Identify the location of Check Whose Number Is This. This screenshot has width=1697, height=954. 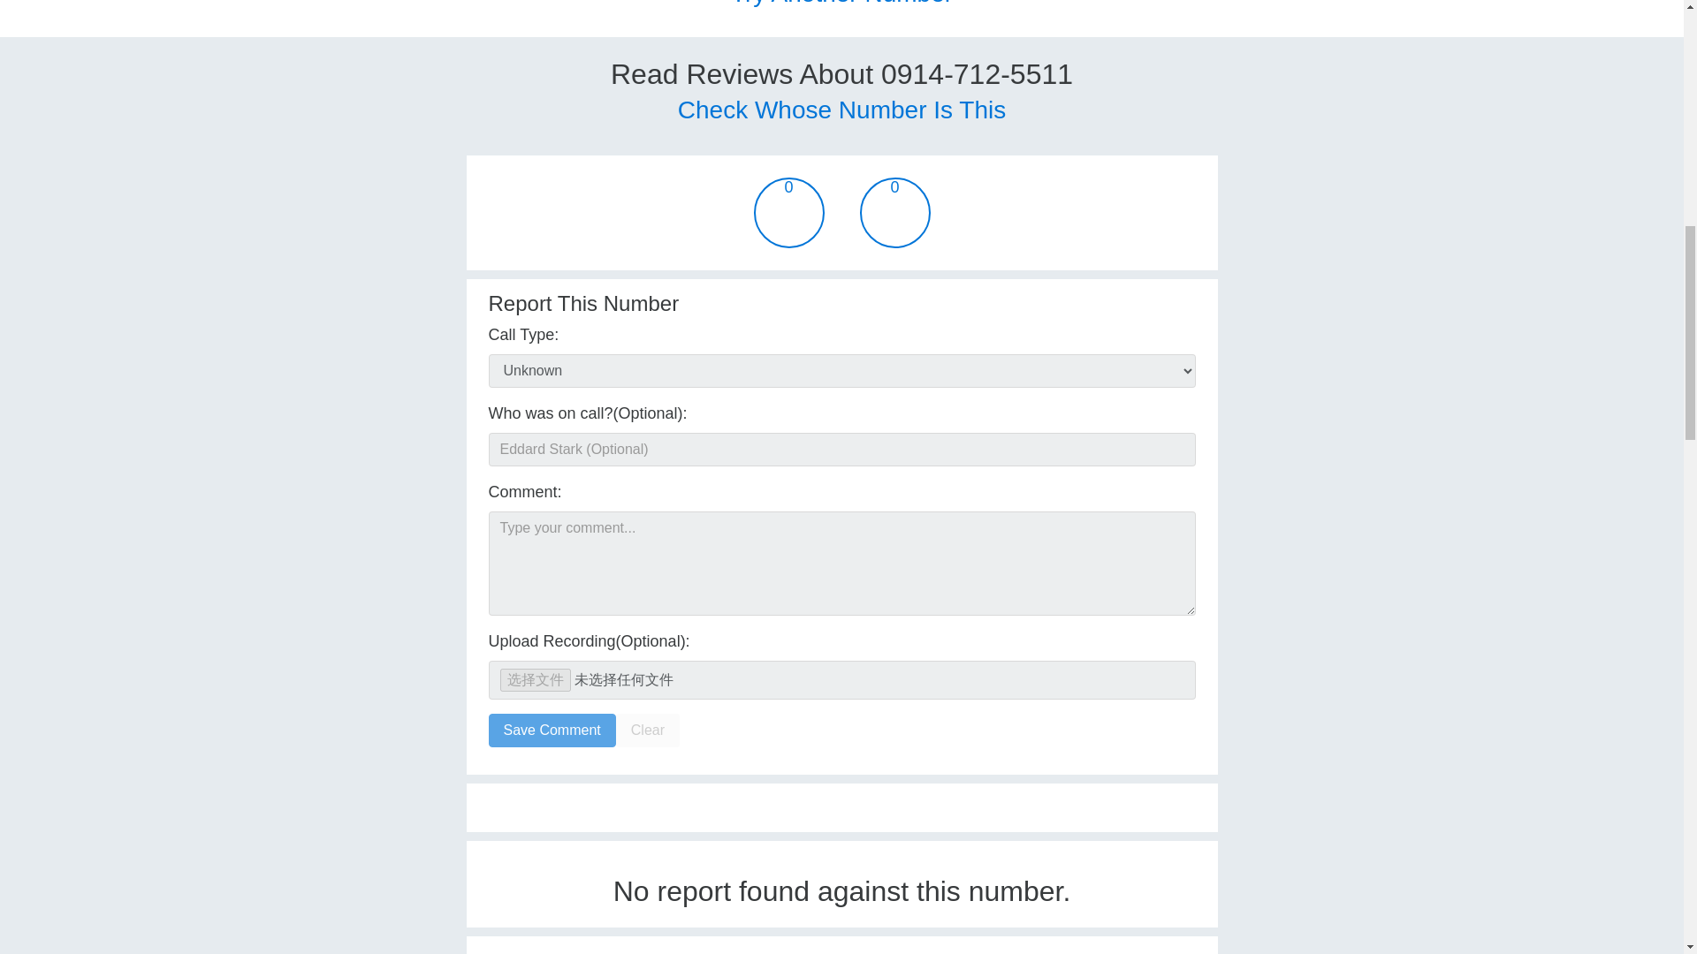
(841, 110).